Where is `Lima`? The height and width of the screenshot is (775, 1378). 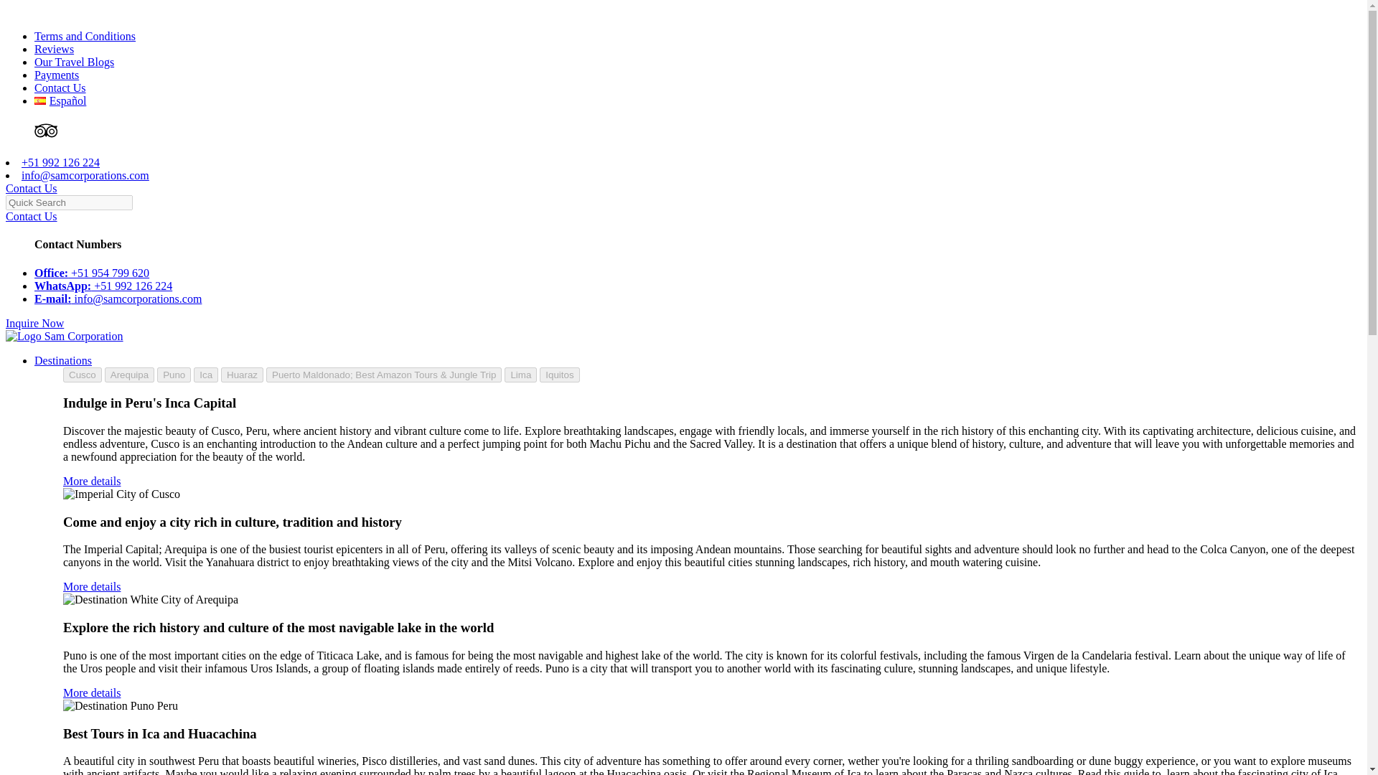
Lima is located at coordinates (520, 375).